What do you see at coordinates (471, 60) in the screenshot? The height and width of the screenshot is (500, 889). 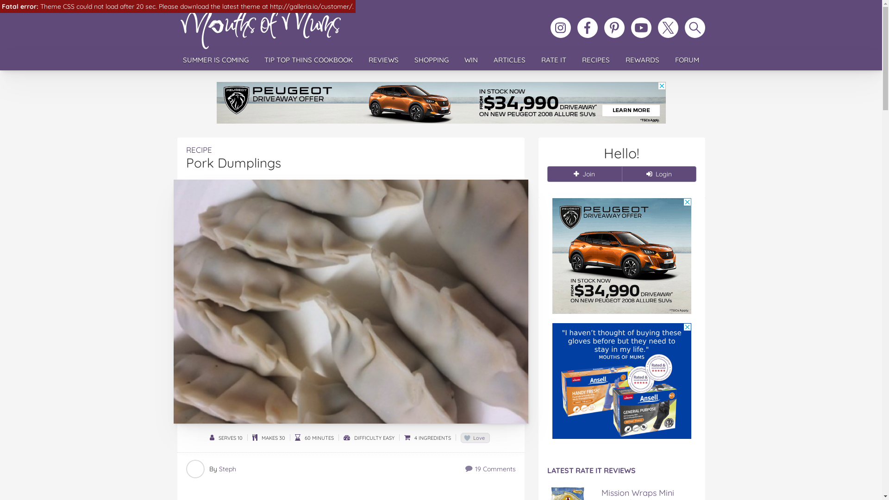 I see `WIN` at bounding box center [471, 60].